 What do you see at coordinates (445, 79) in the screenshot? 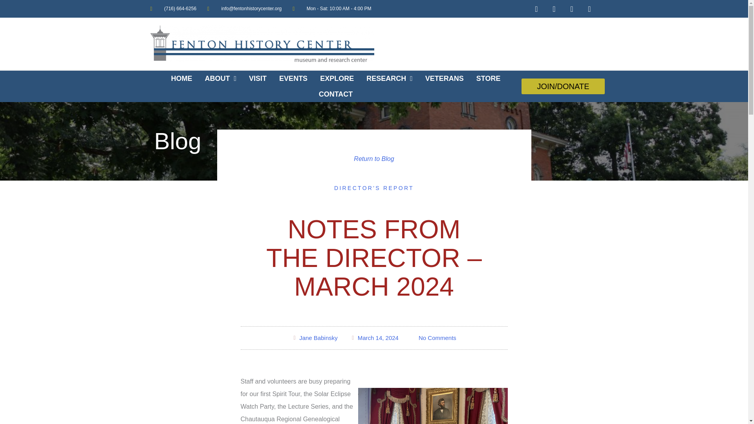
I see `VETERANS` at bounding box center [445, 79].